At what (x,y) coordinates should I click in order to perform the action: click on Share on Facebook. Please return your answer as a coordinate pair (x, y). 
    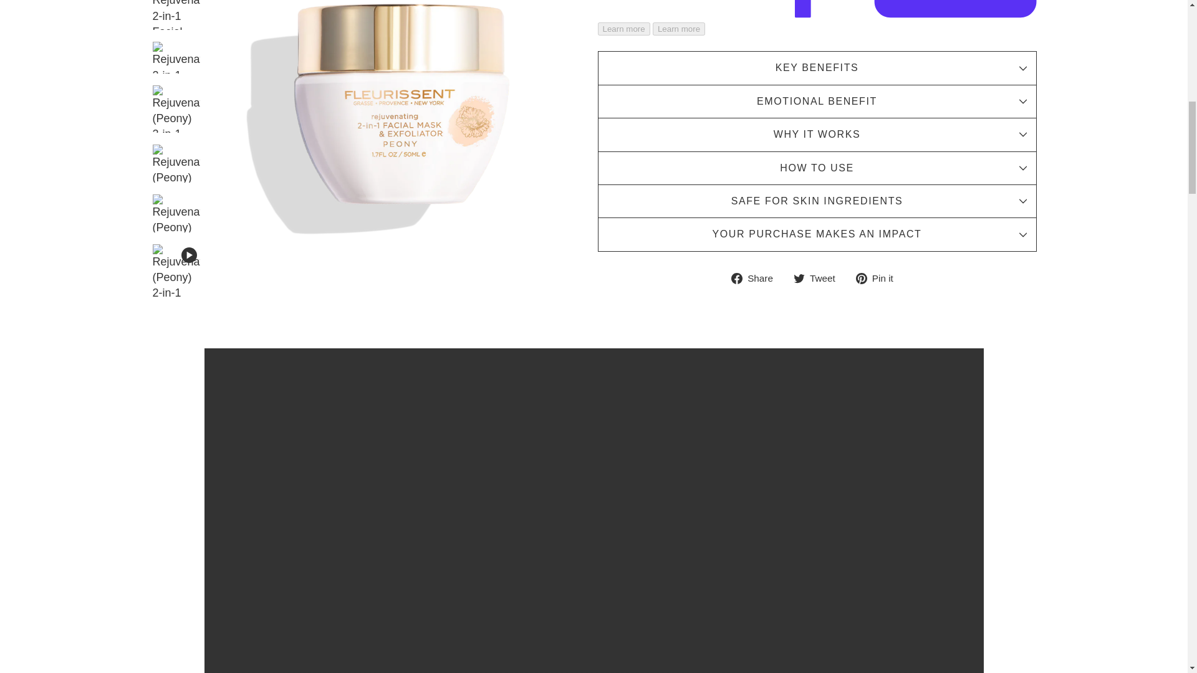
    Looking at the image, I should click on (757, 278).